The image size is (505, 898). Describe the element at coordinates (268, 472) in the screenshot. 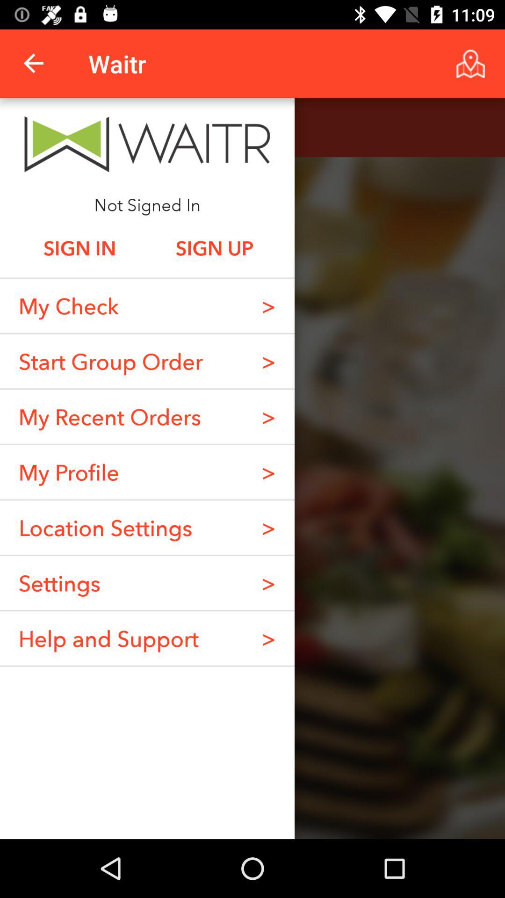

I see `turn off the icon to the right of my recent orders item` at that location.